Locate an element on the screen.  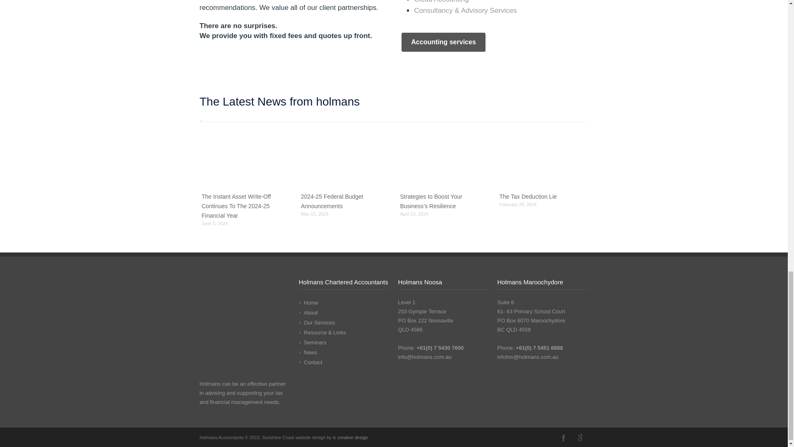
The Tax Deduction Lie is located at coordinates (528, 196).